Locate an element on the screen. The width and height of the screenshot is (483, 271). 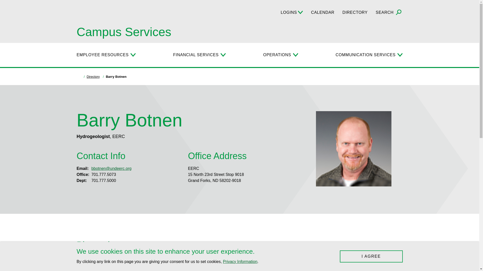
CALENDAR is located at coordinates (323, 12).